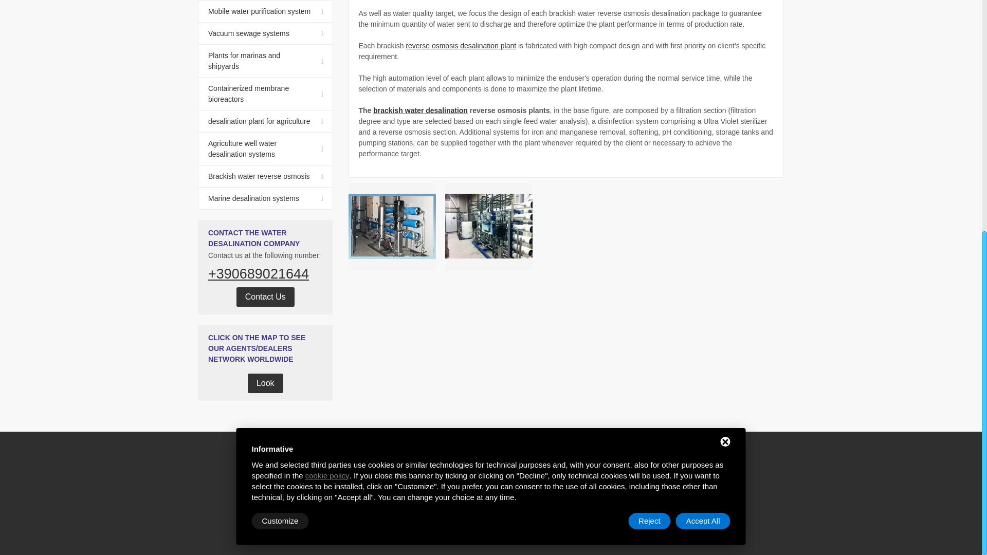  I want to click on Vacuum sewage systems, so click(265, 34).